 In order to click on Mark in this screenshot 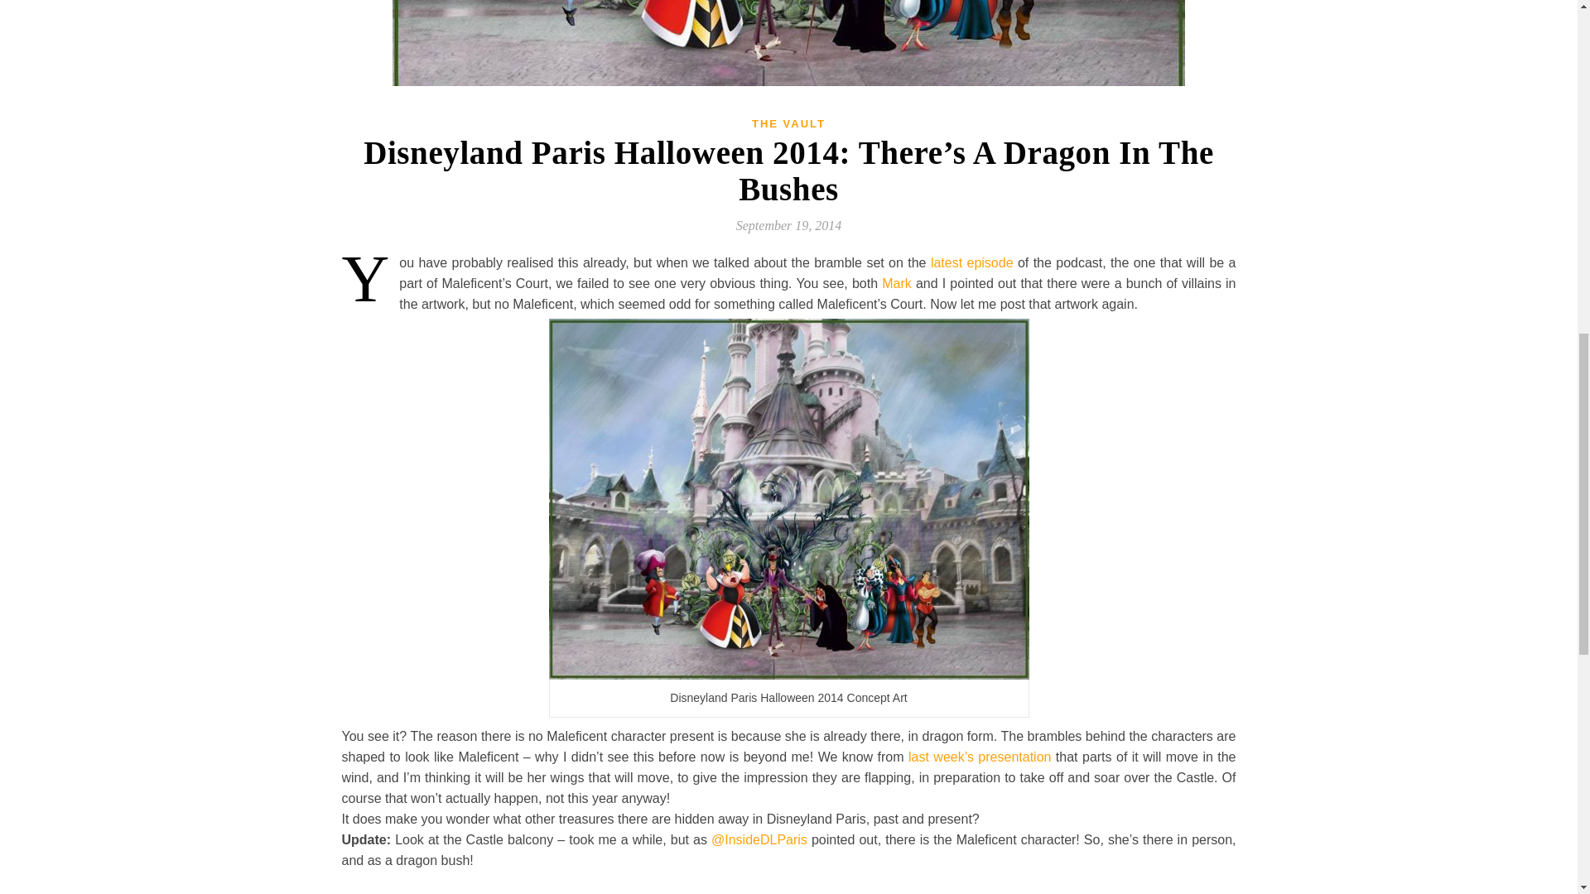, I will do `click(896, 283)`.